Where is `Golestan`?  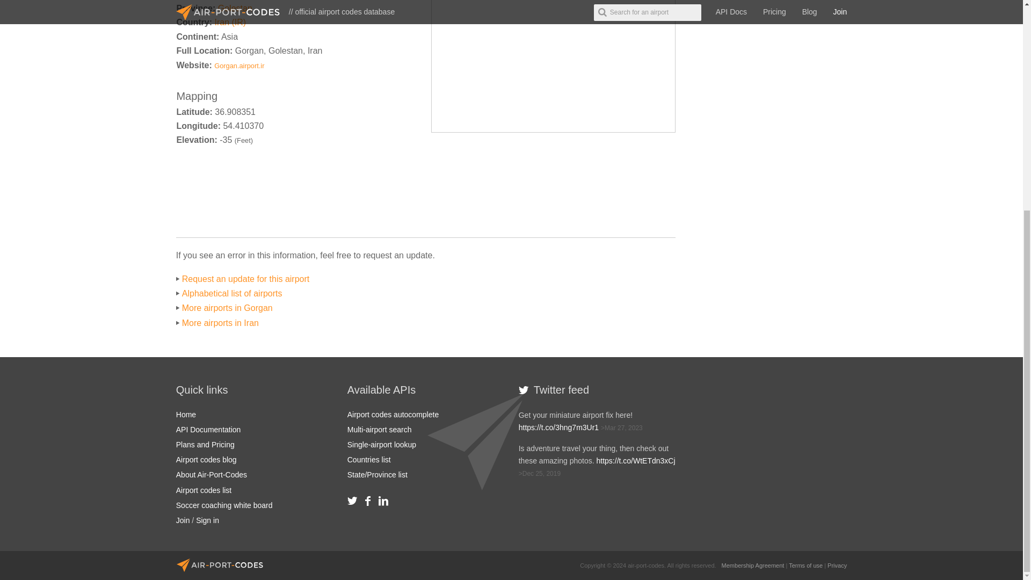 Golestan is located at coordinates (235, 8).